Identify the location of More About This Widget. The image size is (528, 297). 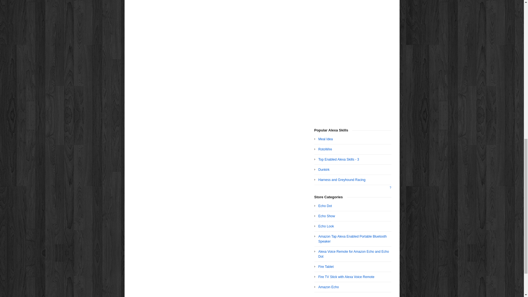
(390, 188).